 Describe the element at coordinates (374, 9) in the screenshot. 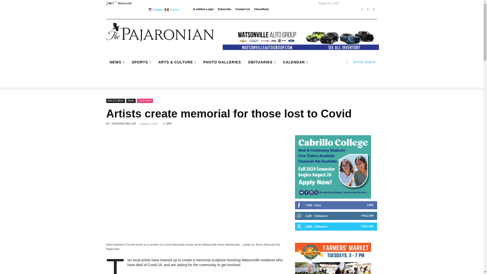

I see `Twitter` at that location.